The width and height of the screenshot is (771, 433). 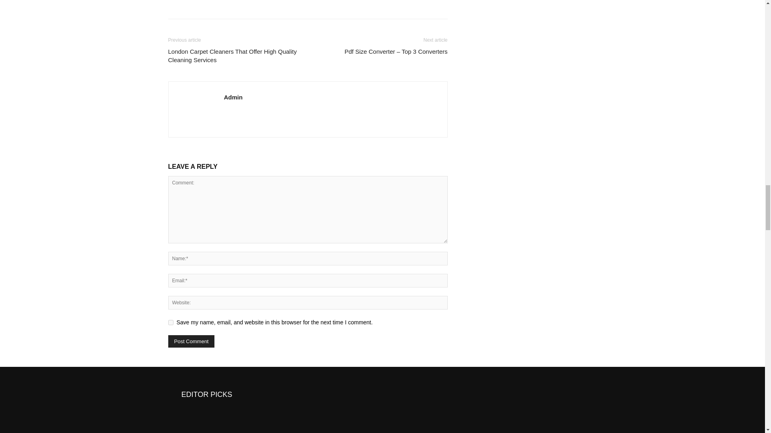 I want to click on yes, so click(x=170, y=322).